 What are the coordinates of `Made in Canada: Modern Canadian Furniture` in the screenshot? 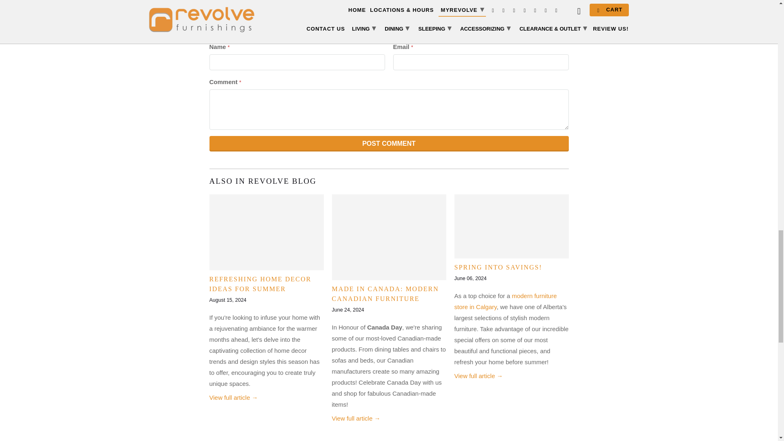 It's located at (356, 418).